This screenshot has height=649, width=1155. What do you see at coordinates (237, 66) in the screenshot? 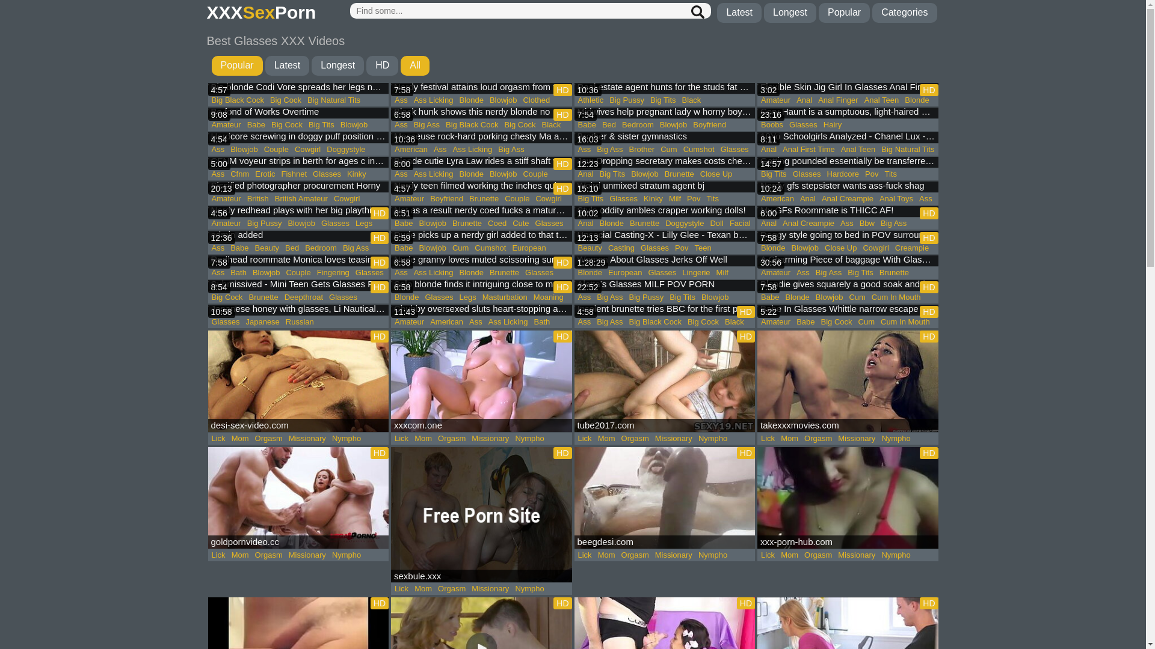
I see `Popular` at bounding box center [237, 66].